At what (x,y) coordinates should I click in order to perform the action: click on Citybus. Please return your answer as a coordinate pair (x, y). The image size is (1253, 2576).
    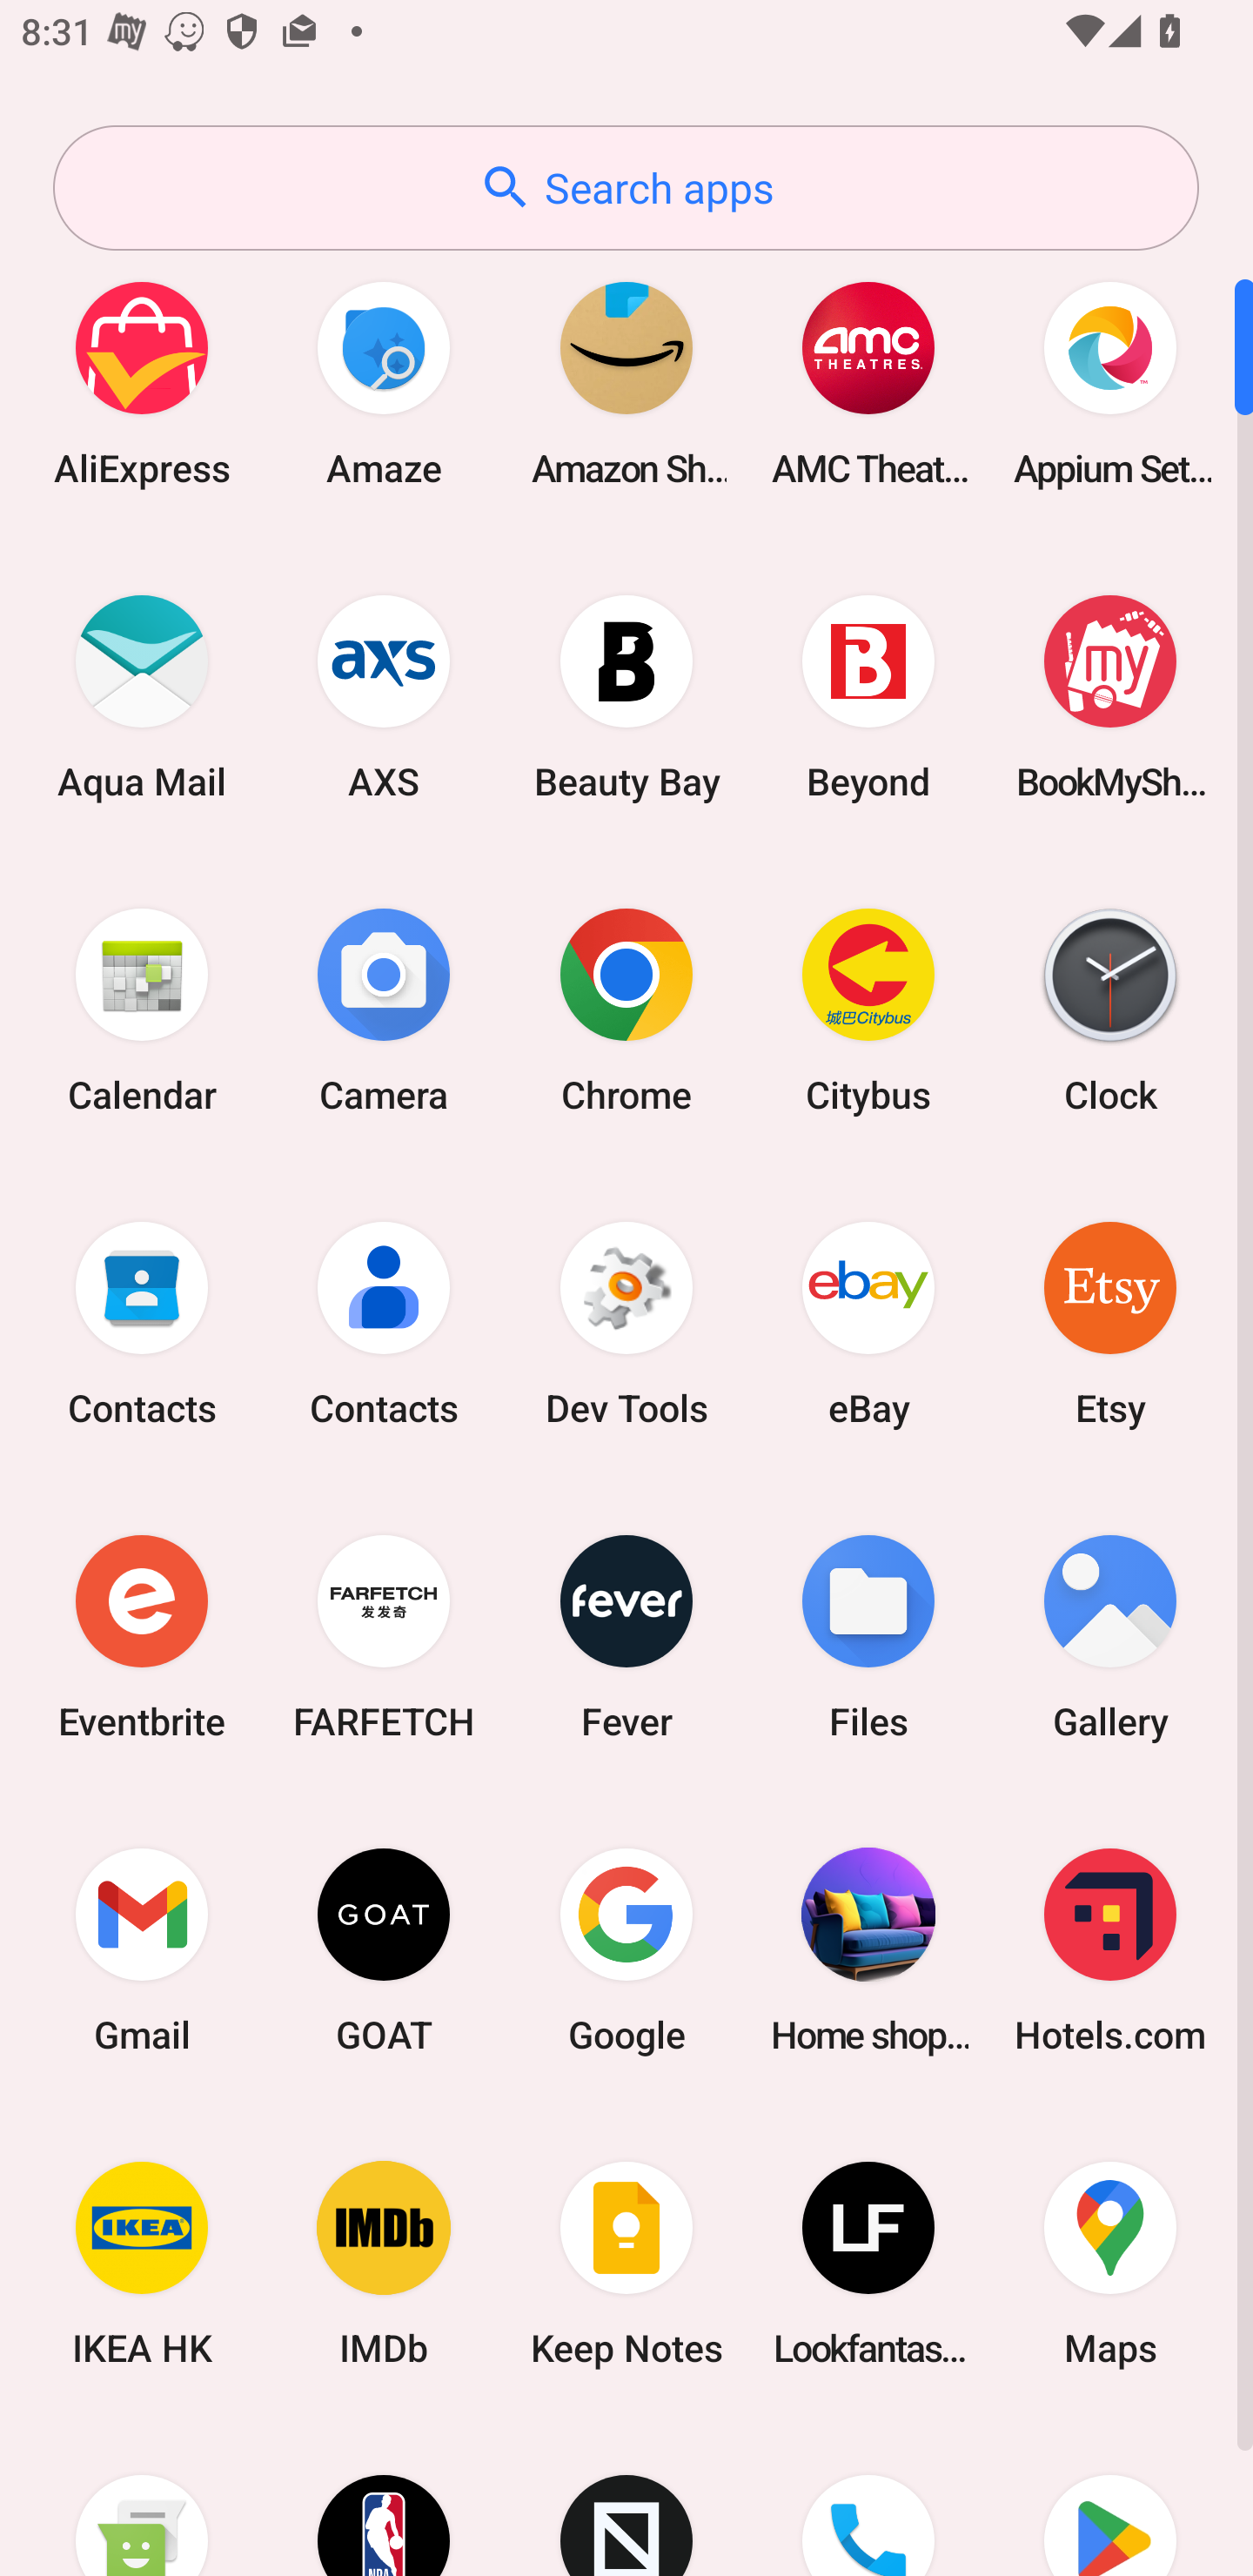
    Looking at the image, I should click on (868, 1010).